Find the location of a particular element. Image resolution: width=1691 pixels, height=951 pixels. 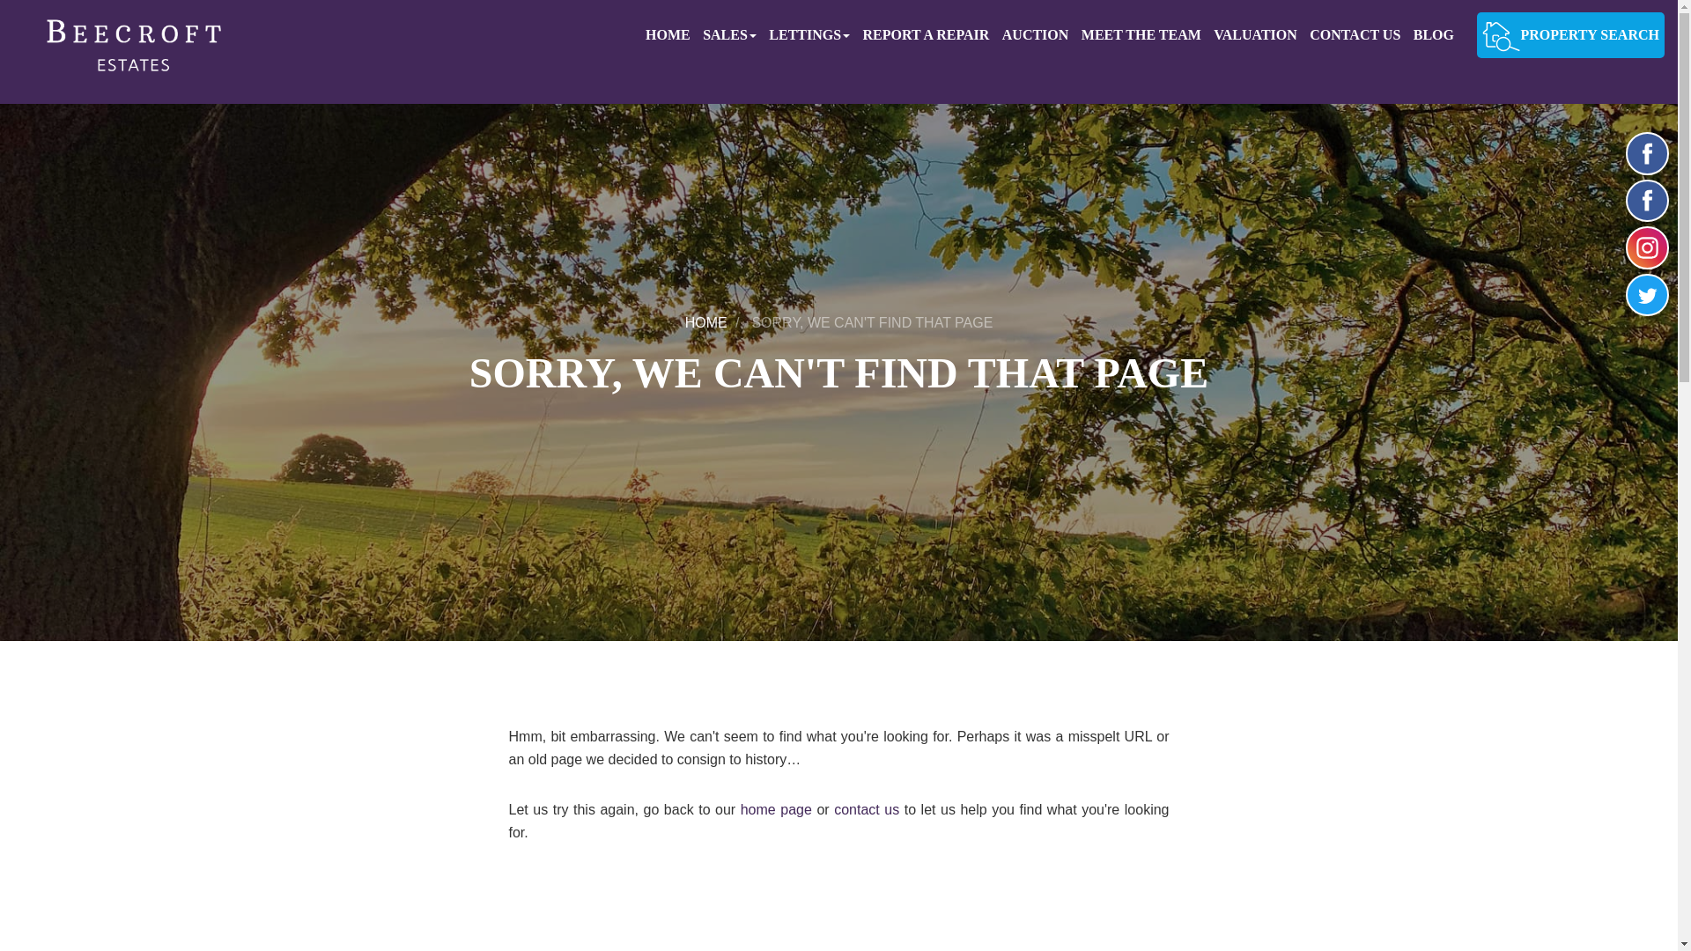

contact us is located at coordinates (867, 809).